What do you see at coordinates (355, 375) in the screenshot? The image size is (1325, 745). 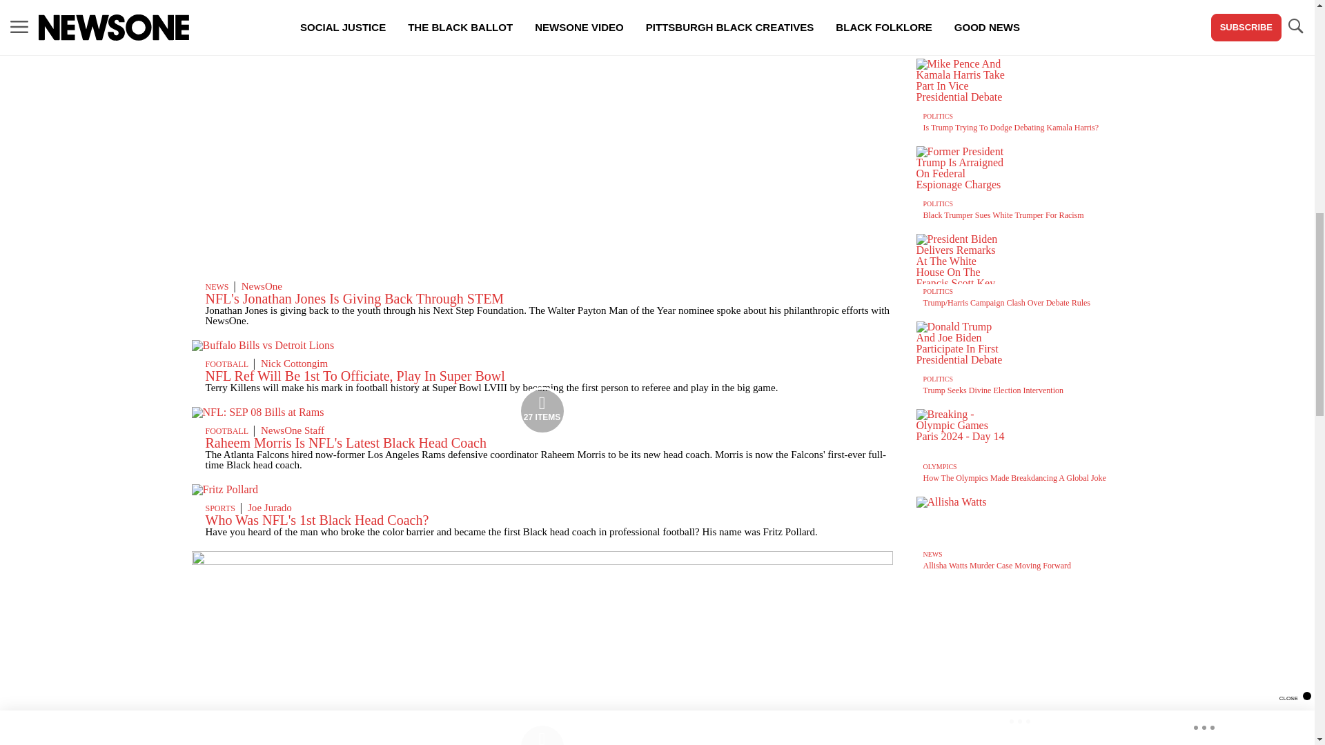 I see `NFL Ref Will Be 1st To Officiate, Play In Super Bowl` at bounding box center [355, 375].